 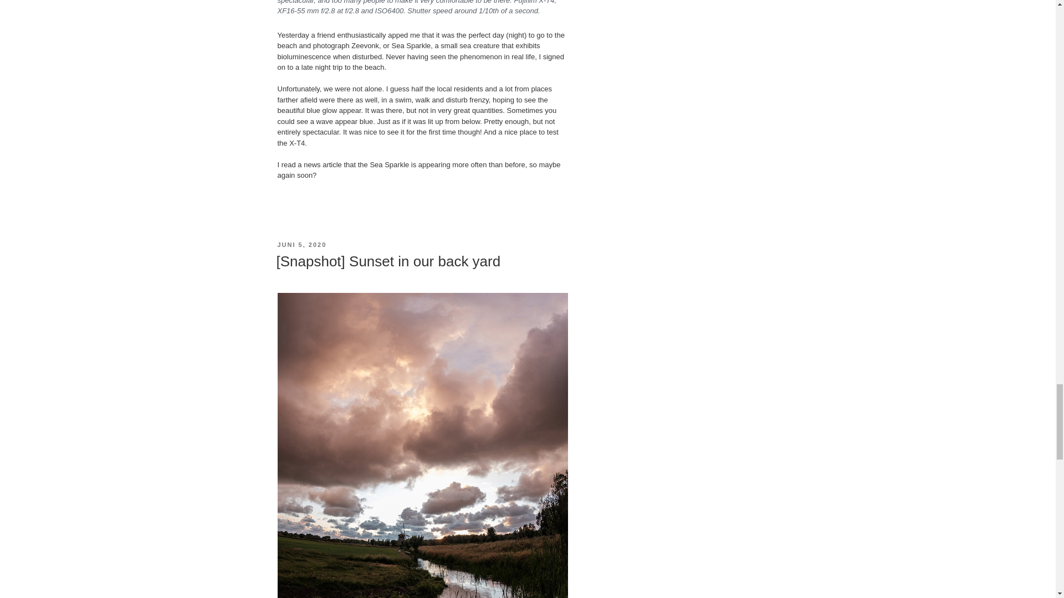 I want to click on JUNI 5, 2020, so click(x=301, y=245).